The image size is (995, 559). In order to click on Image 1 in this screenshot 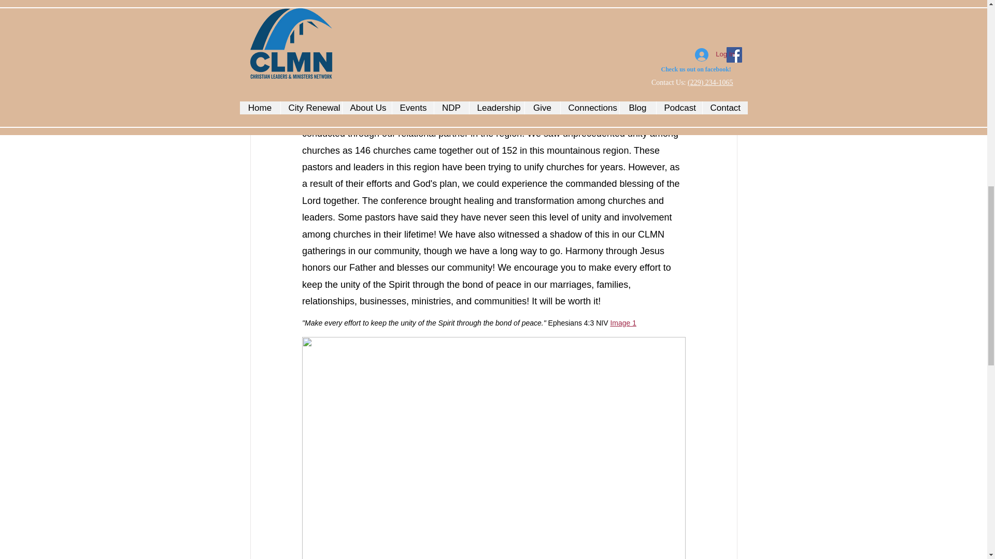, I will do `click(623, 322)`.